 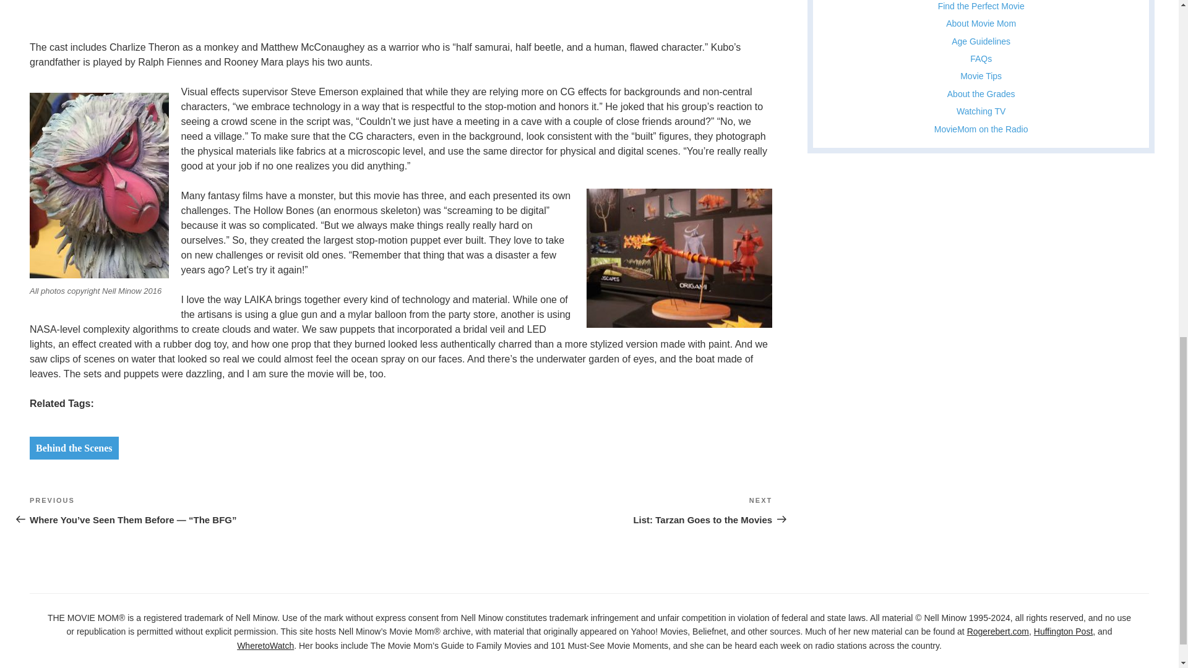 I want to click on FAQs, so click(x=981, y=6).